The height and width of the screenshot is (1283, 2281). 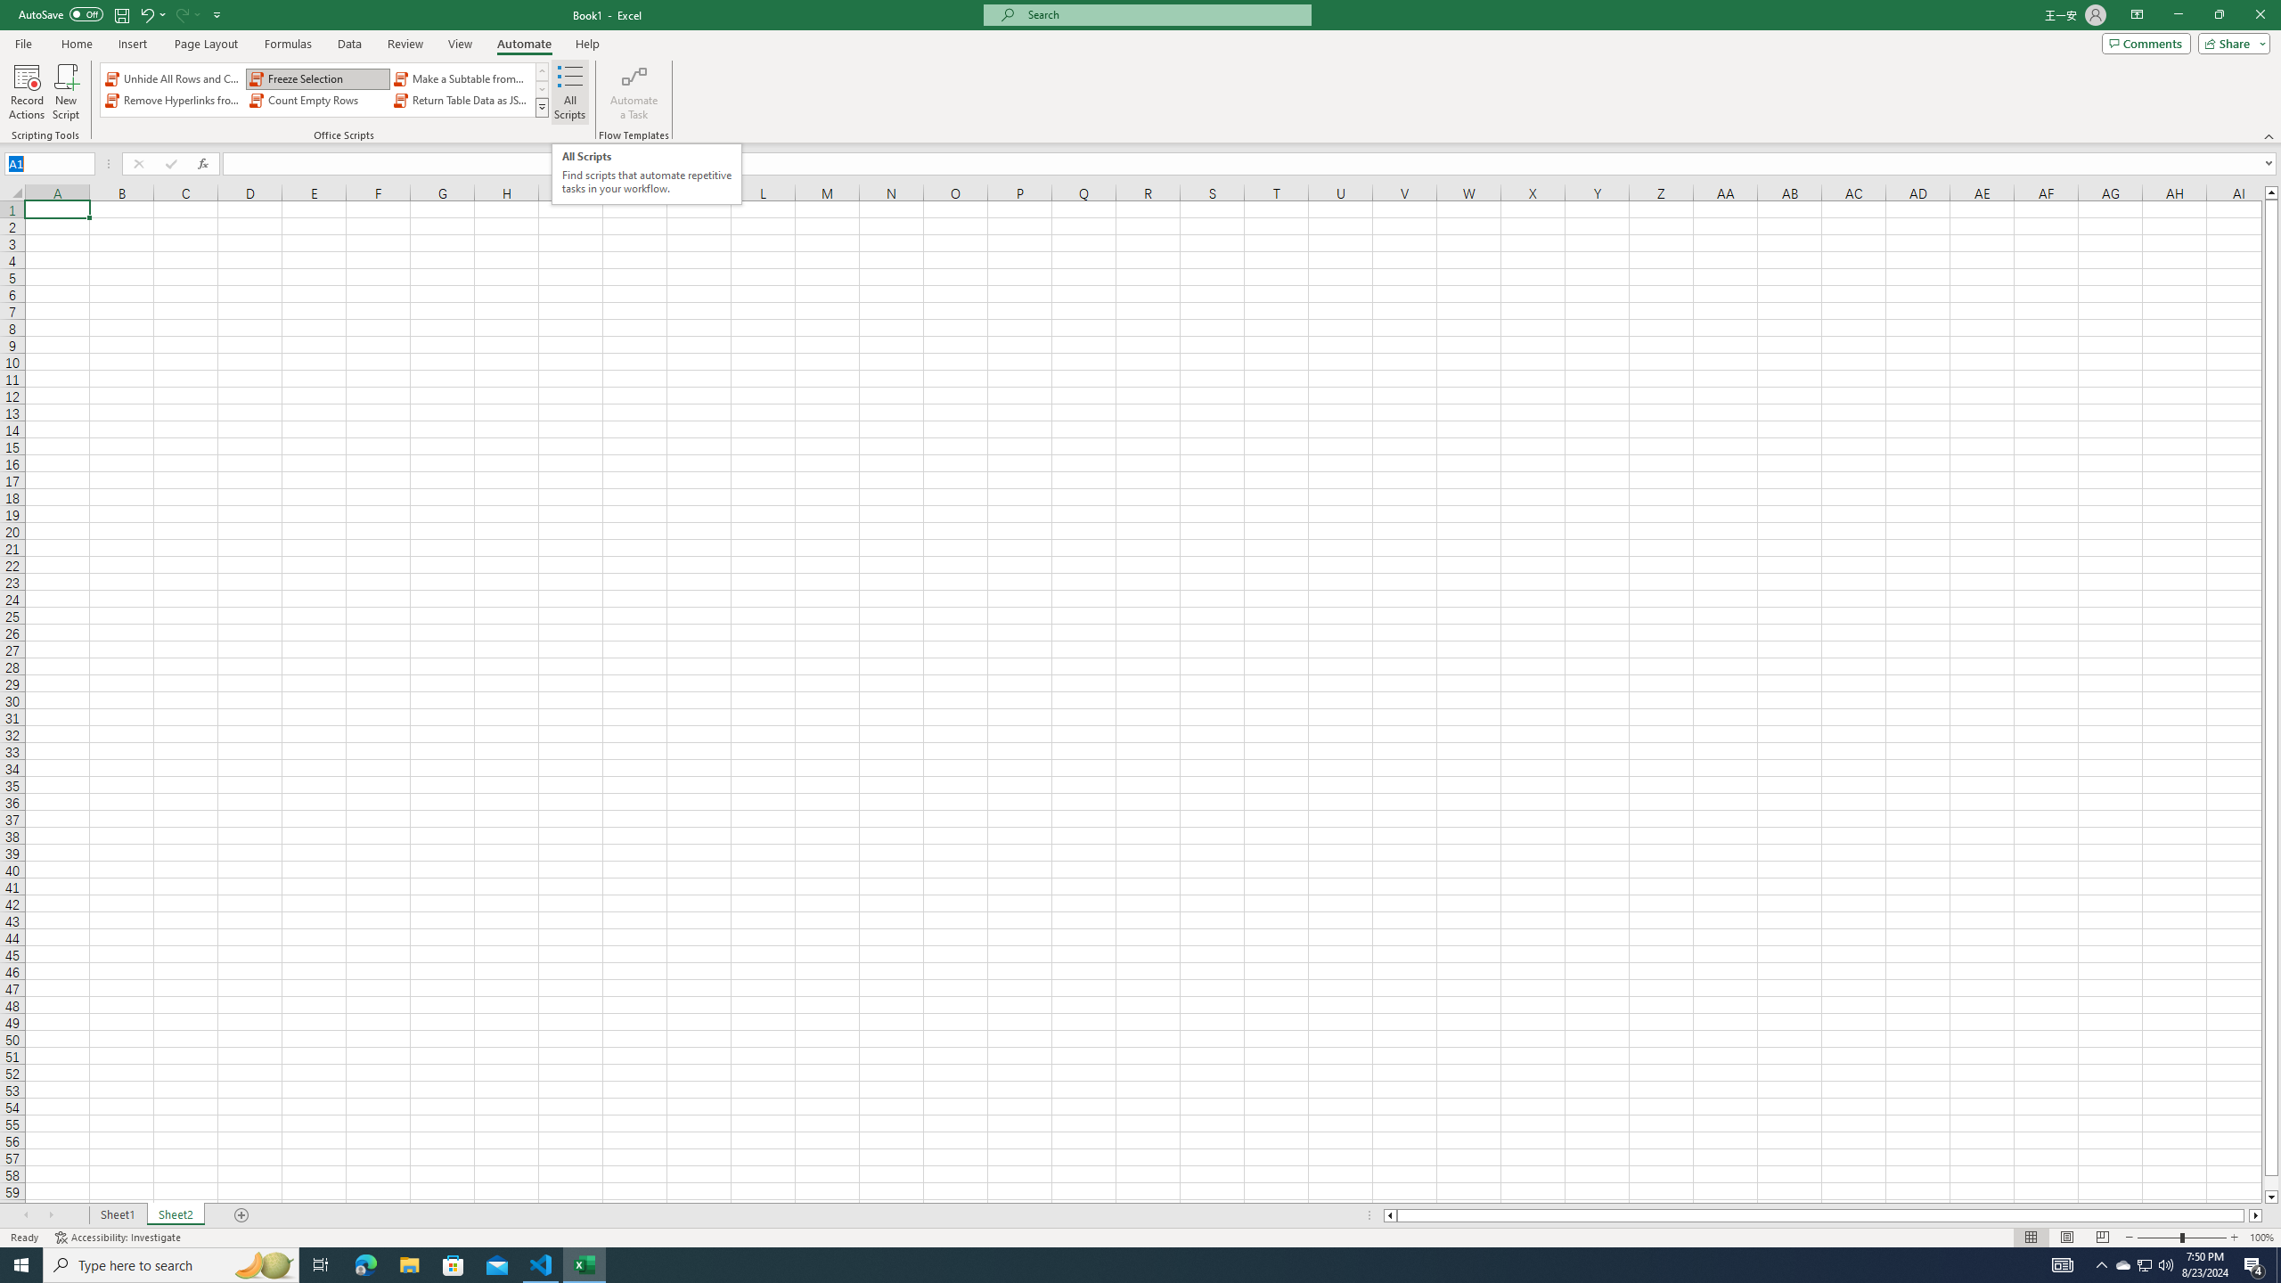 What do you see at coordinates (61, 14) in the screenshot?
I see `AutoSave` at bounding box center [61, 14].